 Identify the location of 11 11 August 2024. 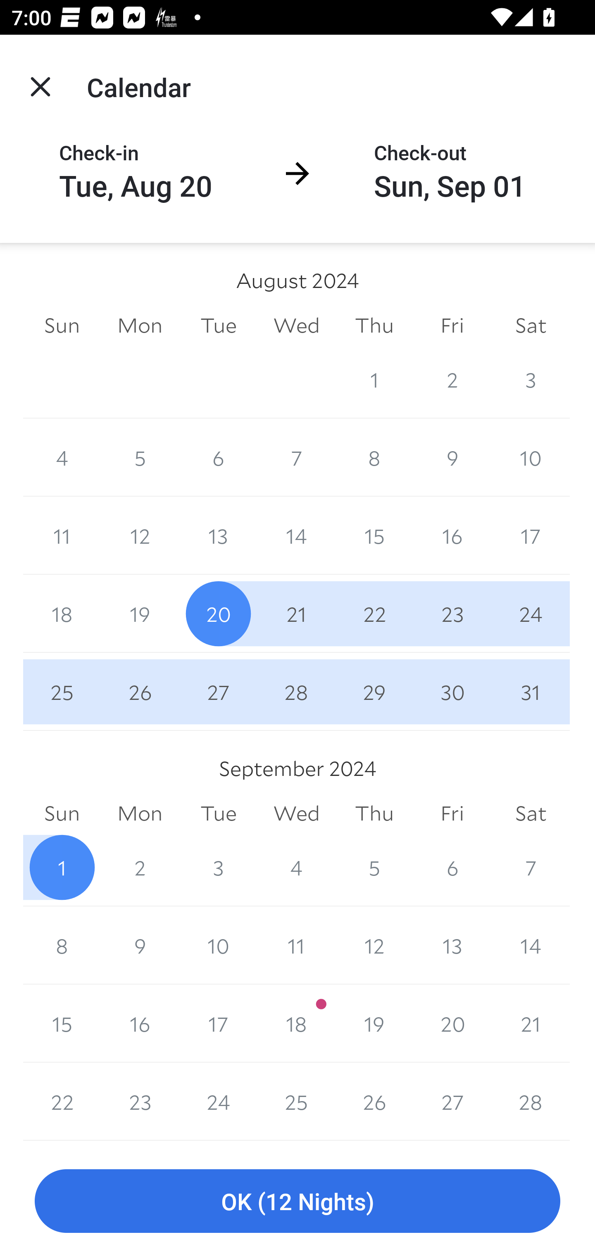
(62, 535).